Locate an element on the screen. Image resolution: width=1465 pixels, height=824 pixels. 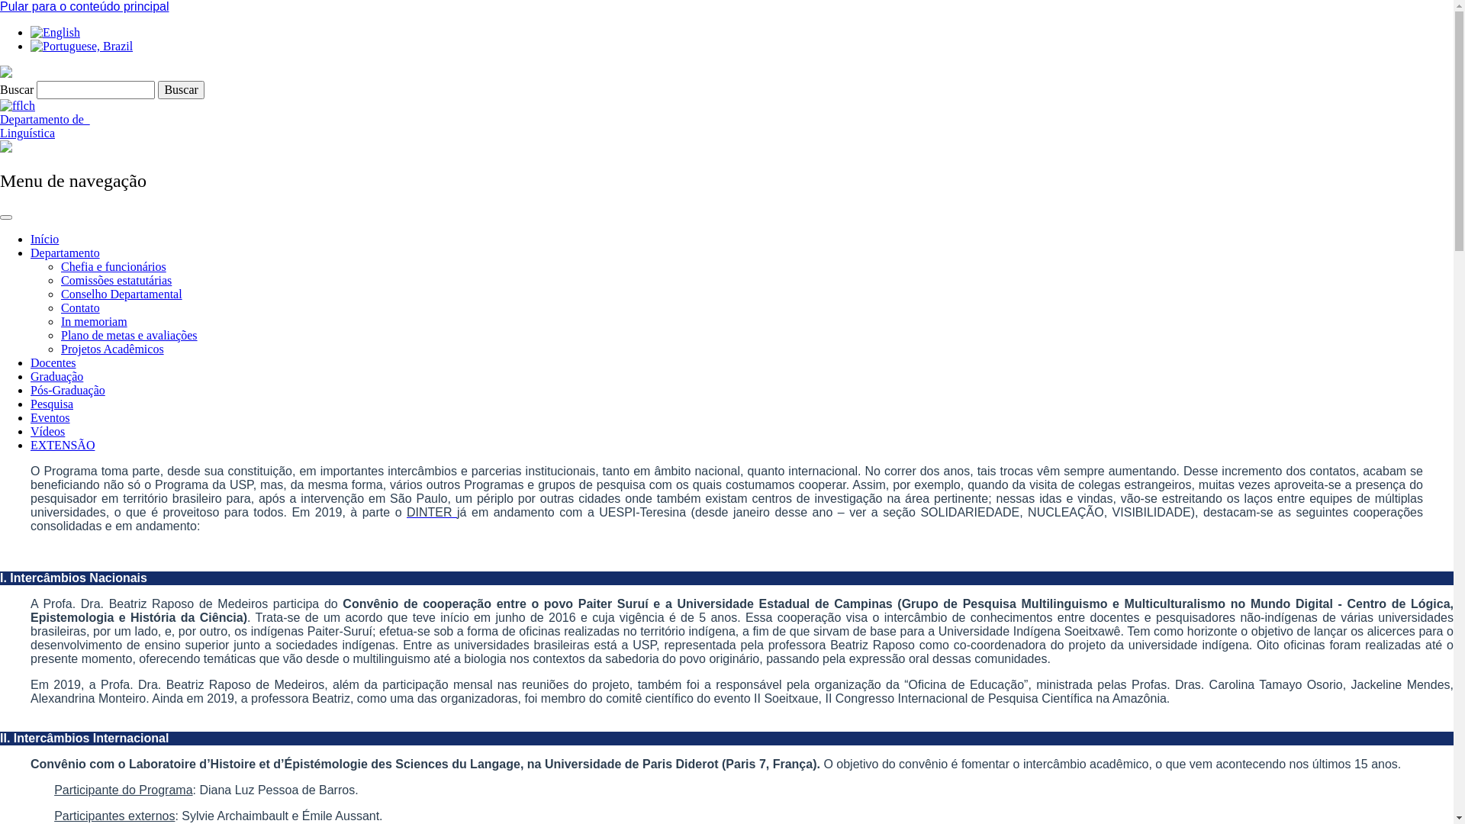
In memoriam is located at coordinates (95, 322).